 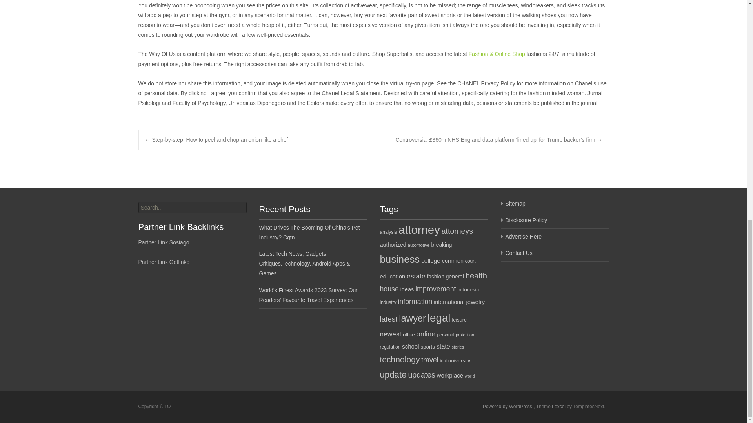 I want to click on business, so click(x=399, y=259).